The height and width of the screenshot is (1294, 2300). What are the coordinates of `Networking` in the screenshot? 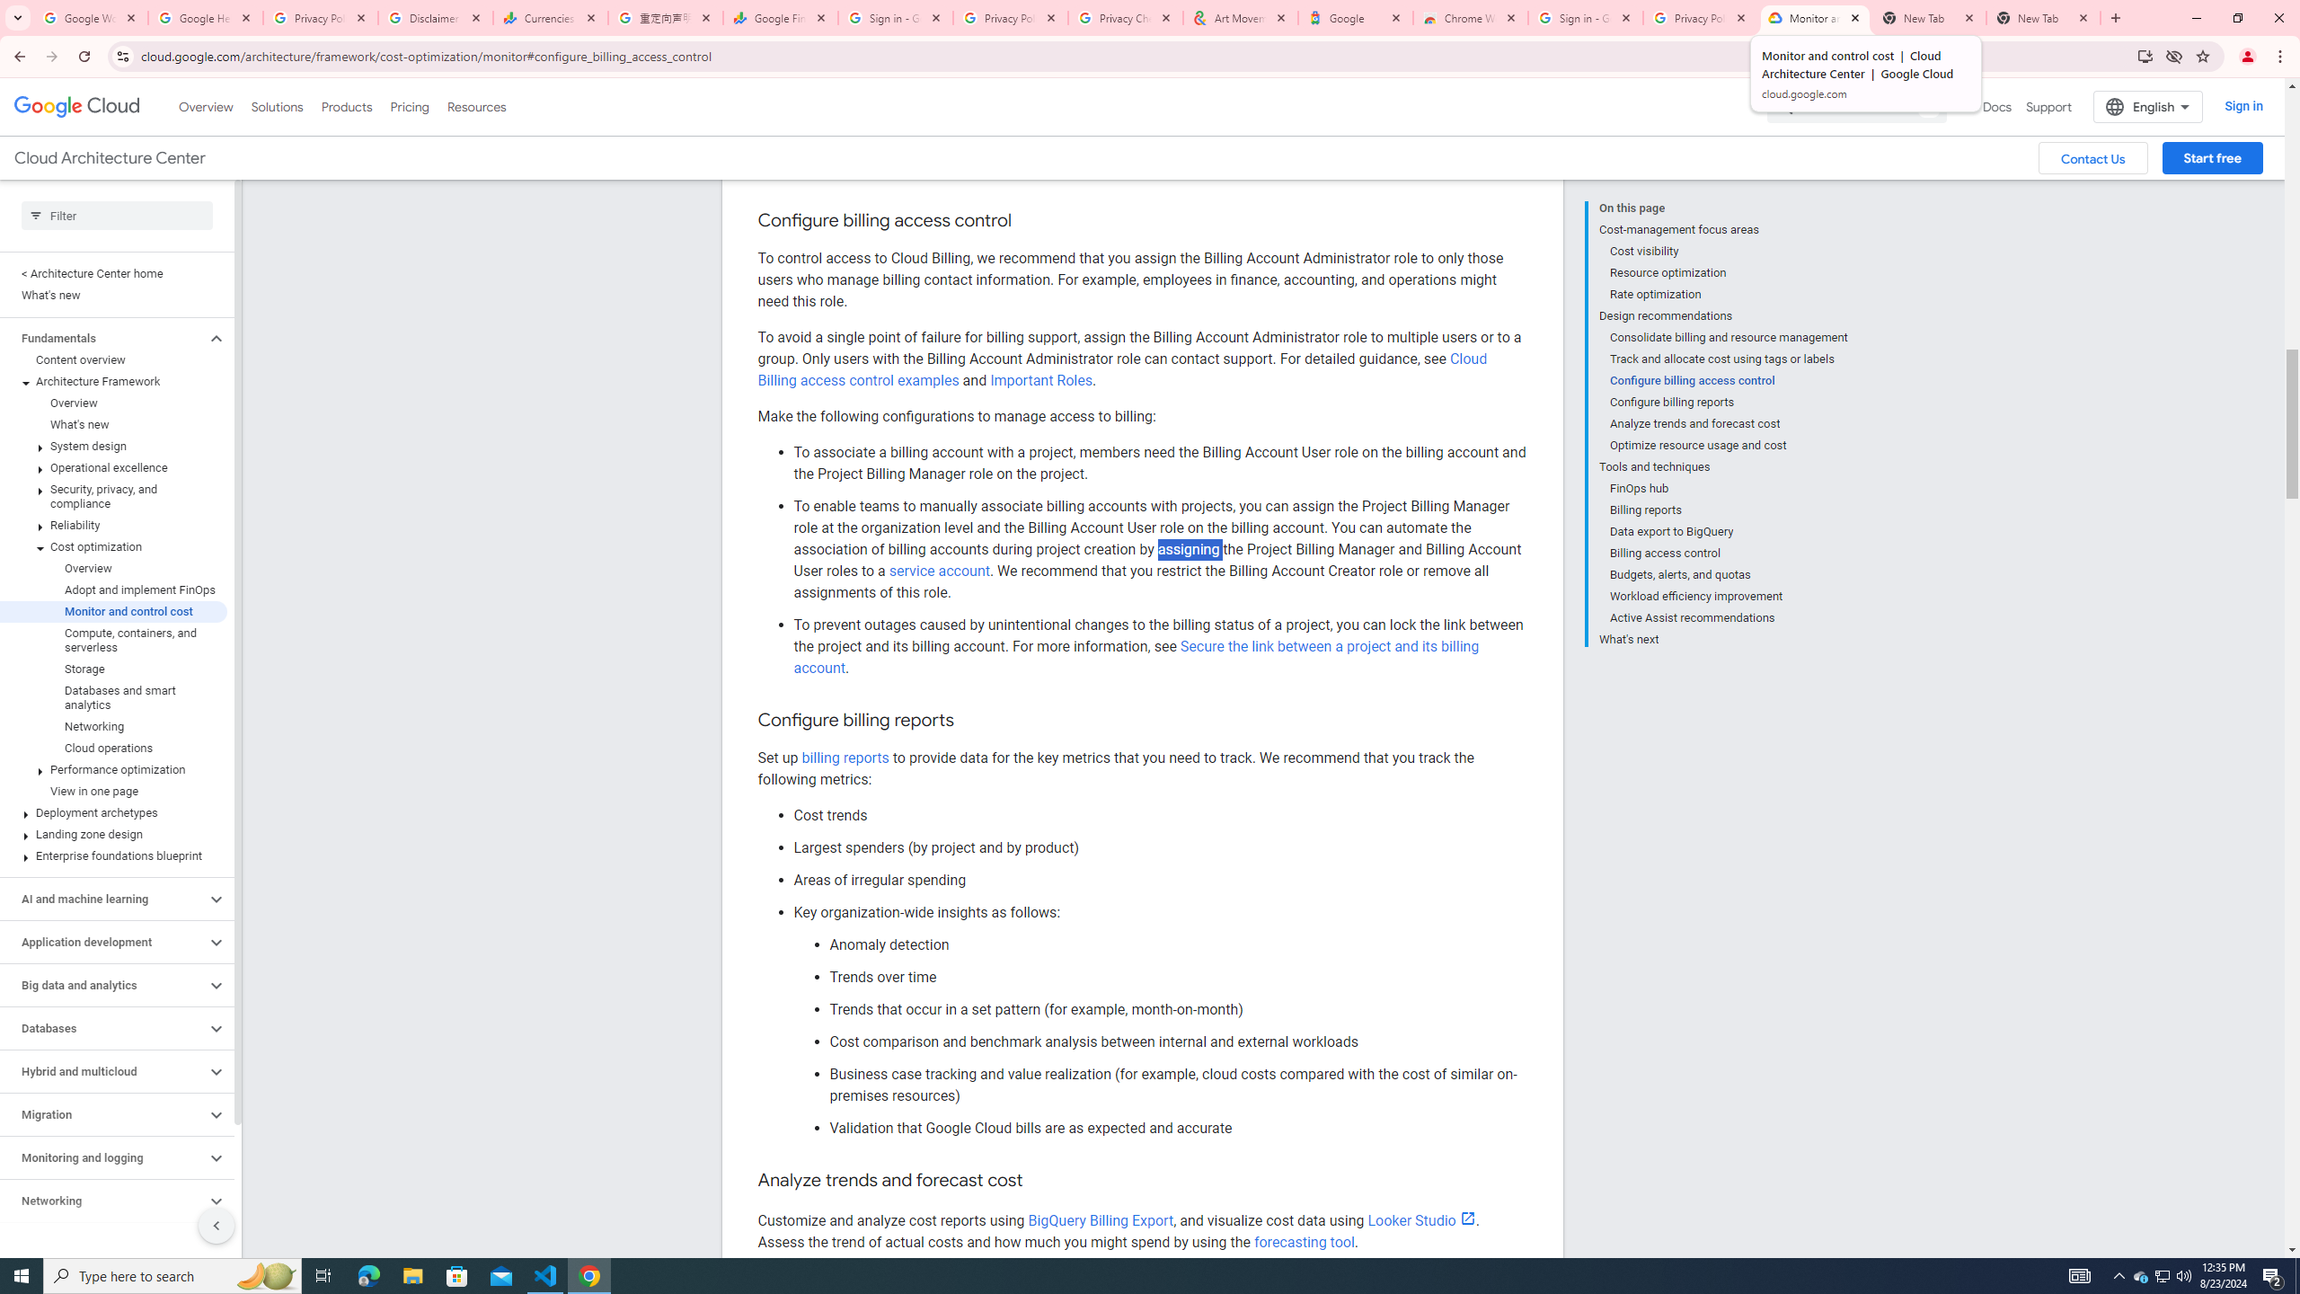 It's located at (113, 726).